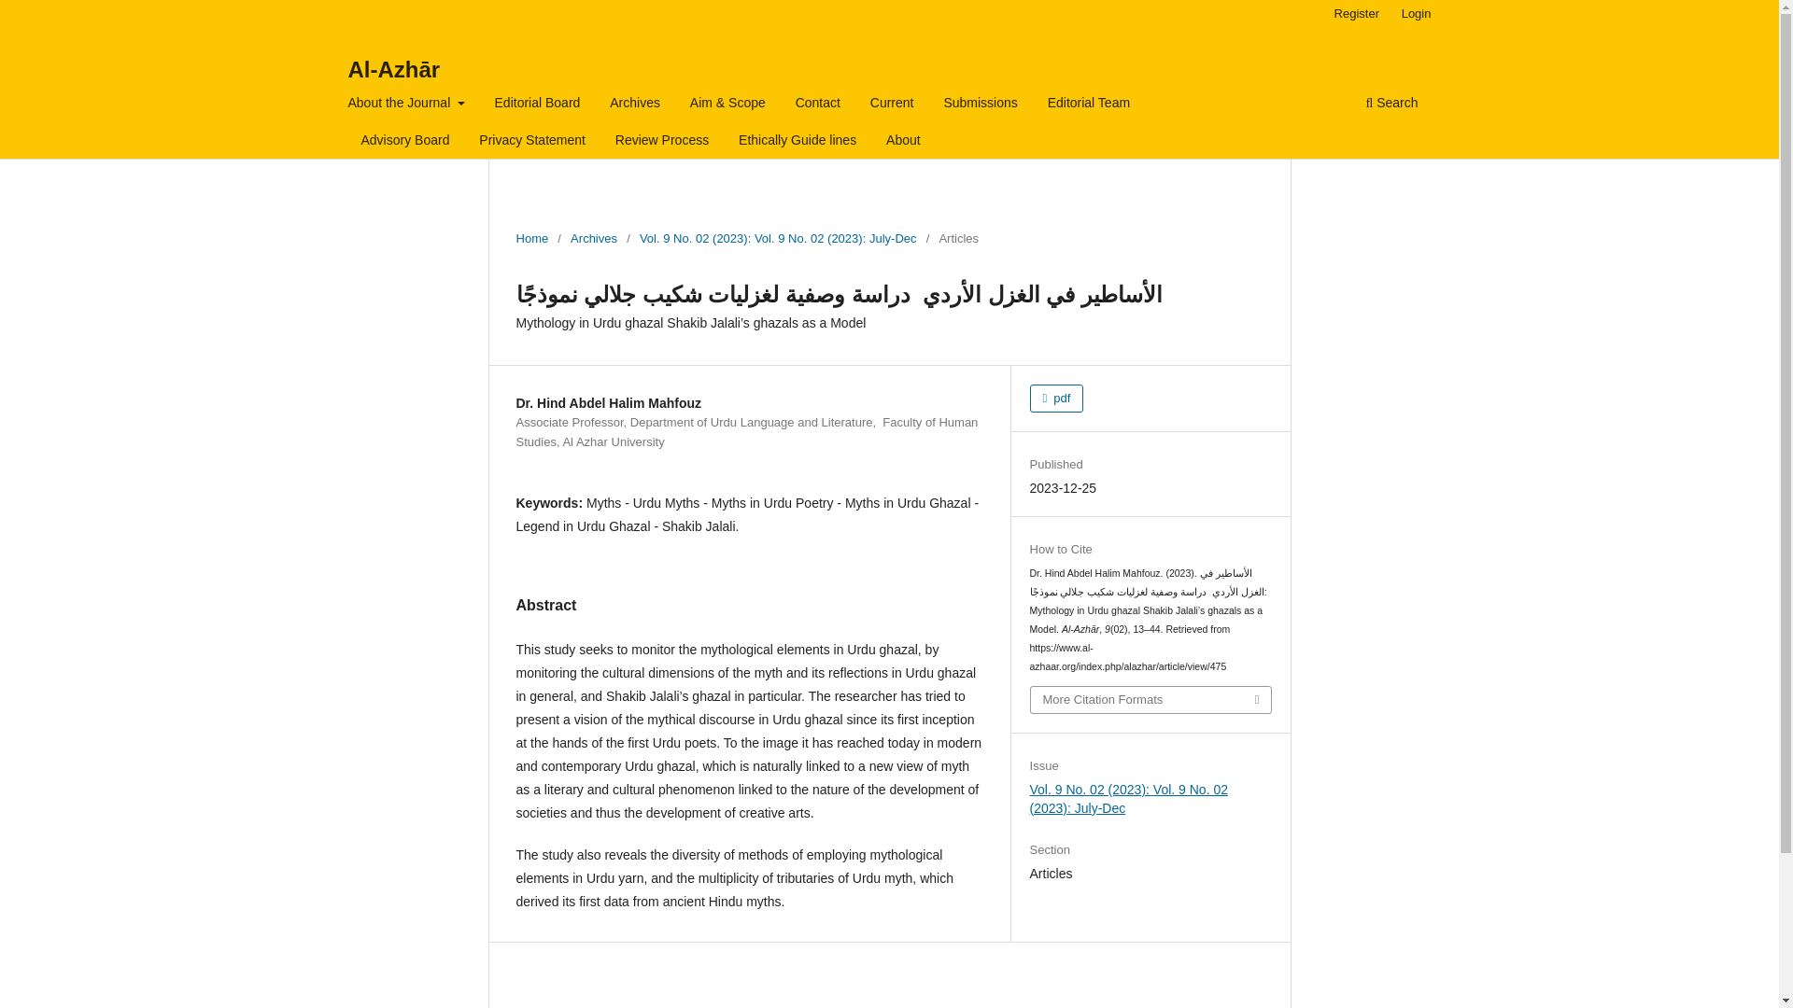  I want to click on Advisory Board, so click(405, 142).